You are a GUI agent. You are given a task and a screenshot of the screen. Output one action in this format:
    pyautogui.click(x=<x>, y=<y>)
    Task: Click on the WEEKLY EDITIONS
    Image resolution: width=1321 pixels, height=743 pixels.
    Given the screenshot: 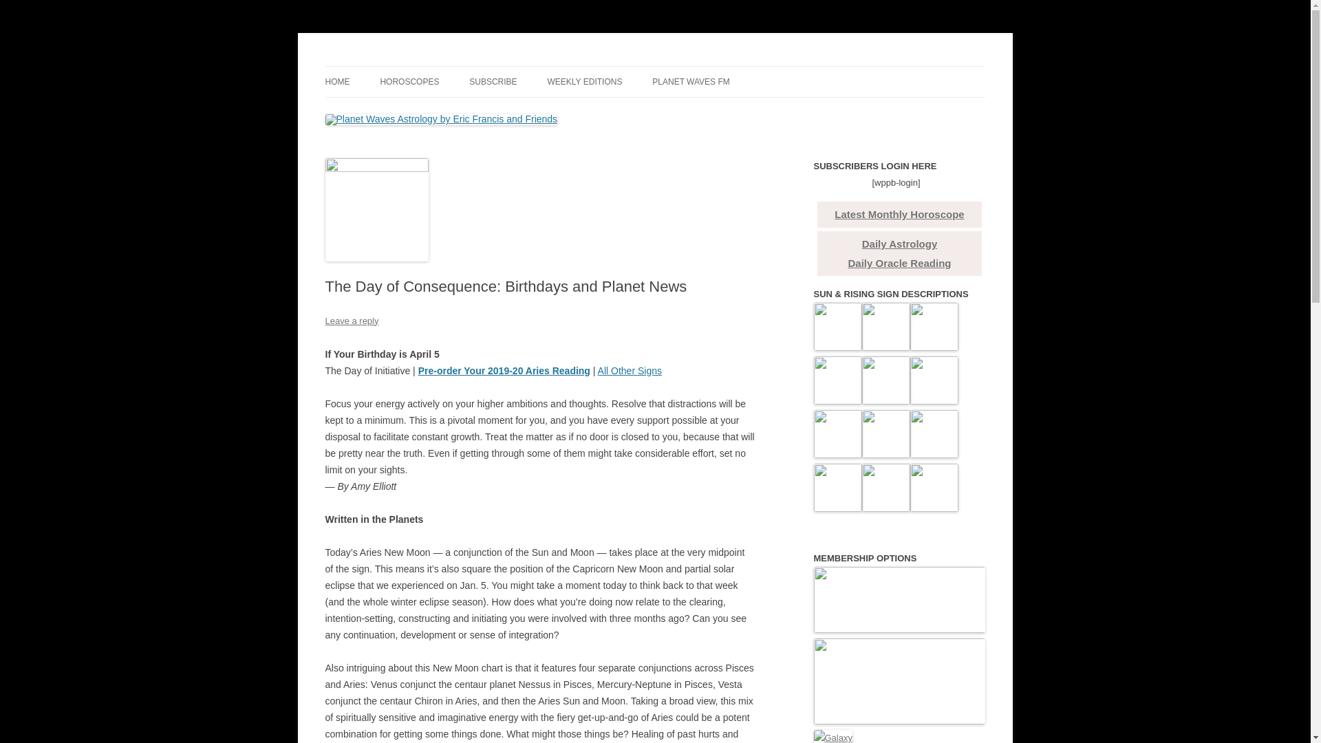 What is the action you would take?
    pyautogui.click(x=585, y=82)
    